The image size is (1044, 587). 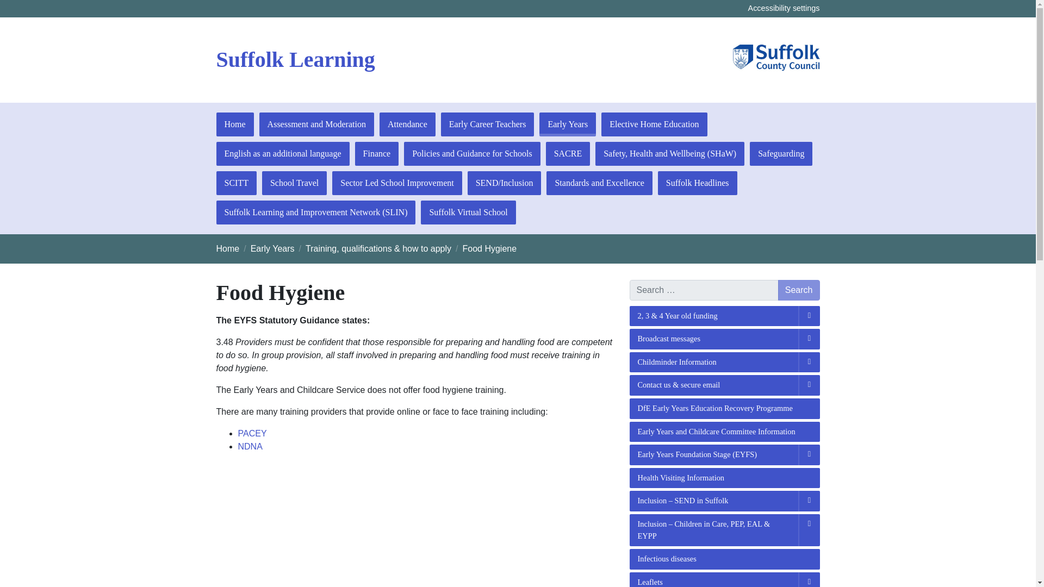 What do you see at coordinates (294, 183) in the screenshot?
I see `School Travel` at bounding box center [294, 183].